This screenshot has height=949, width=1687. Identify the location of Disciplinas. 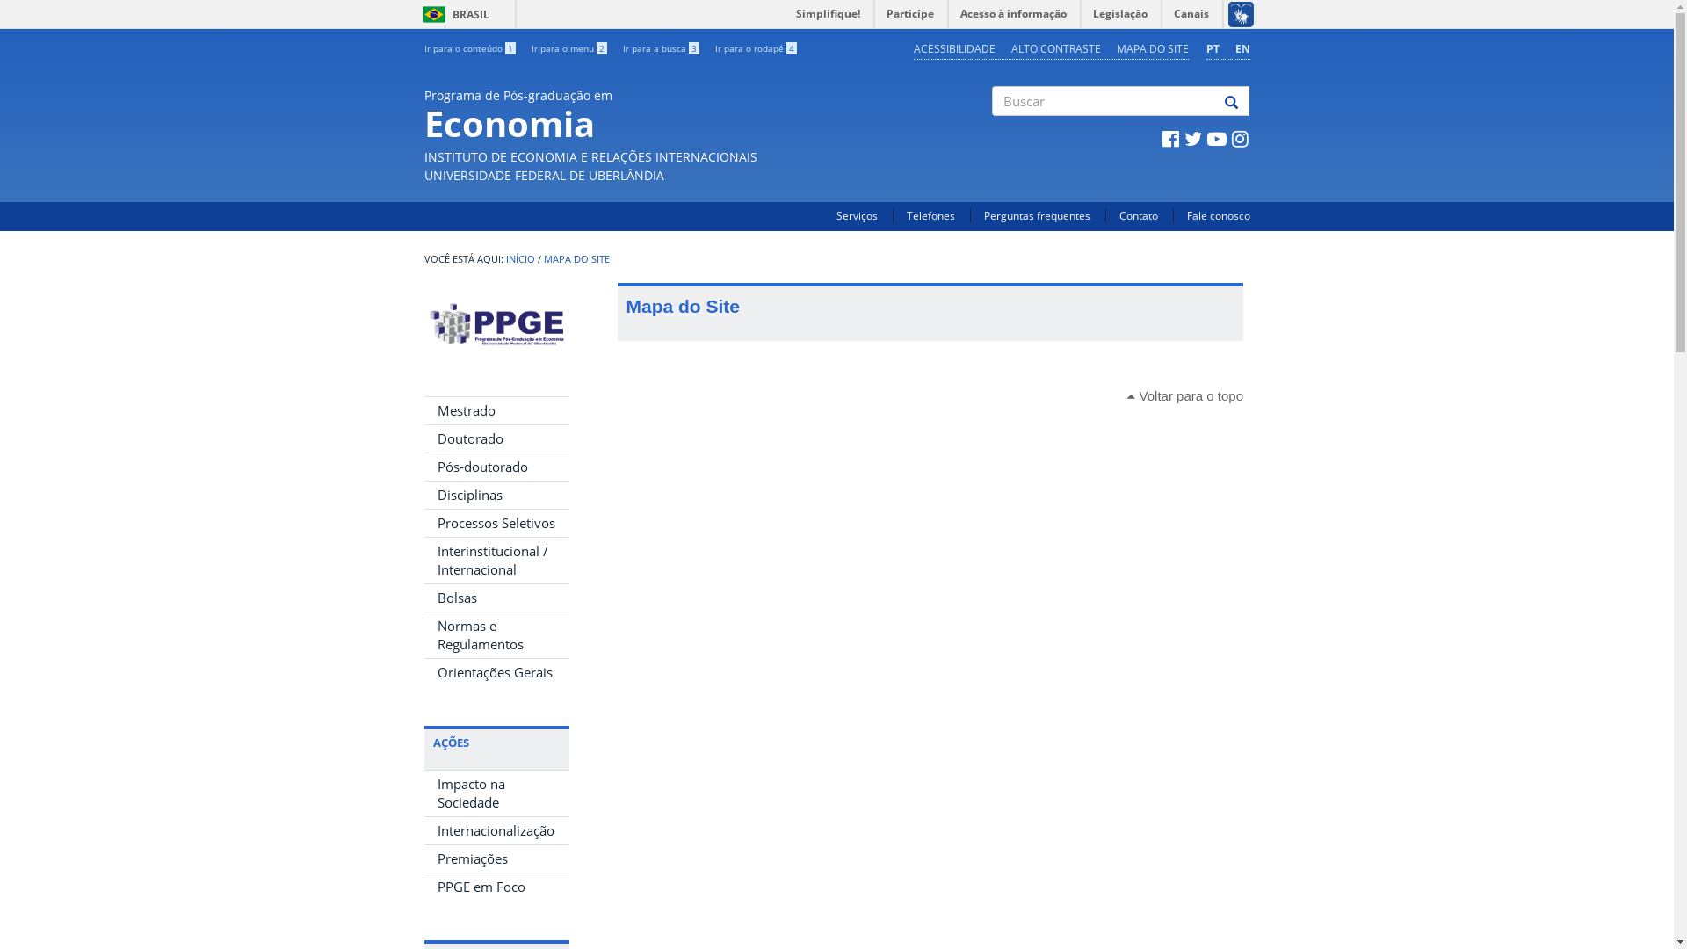
(496, 496).